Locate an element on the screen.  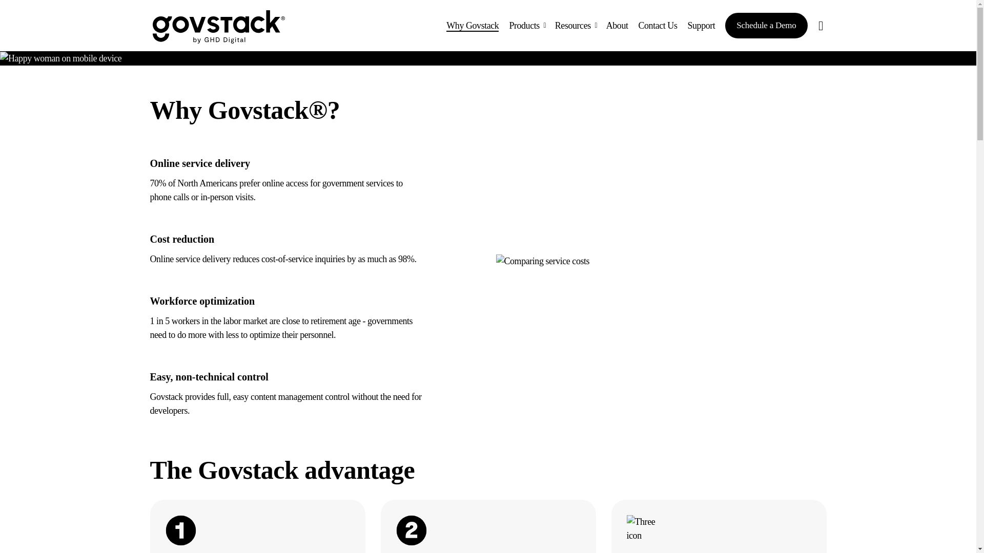
Resources is located at coordinates (576, 26).